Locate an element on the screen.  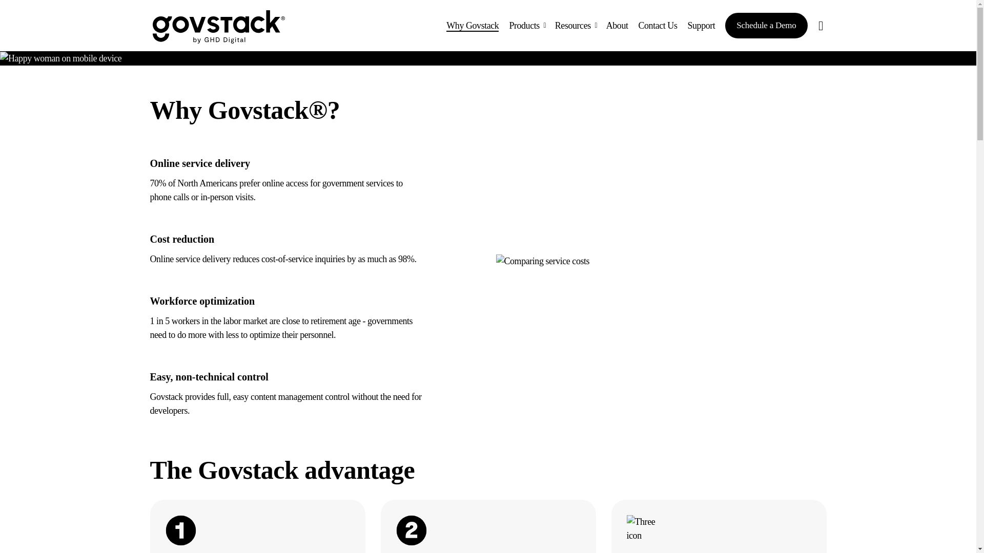
Resources is located at coordinates (576, 26).